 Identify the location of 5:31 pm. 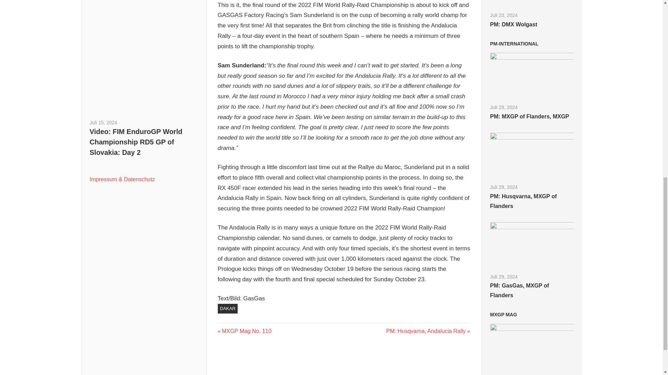
(103, 122).